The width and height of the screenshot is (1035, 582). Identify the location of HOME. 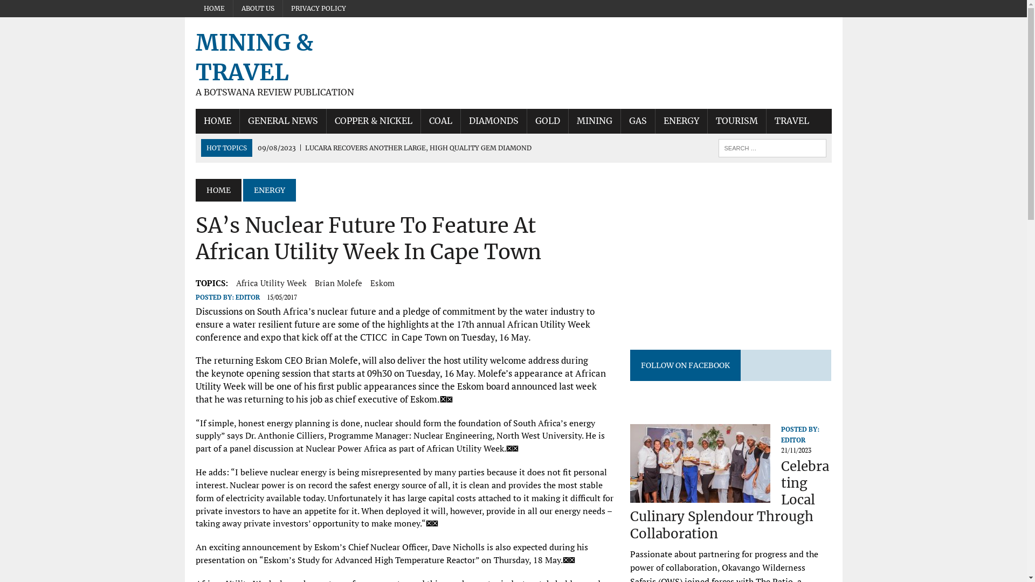
(218, 190).